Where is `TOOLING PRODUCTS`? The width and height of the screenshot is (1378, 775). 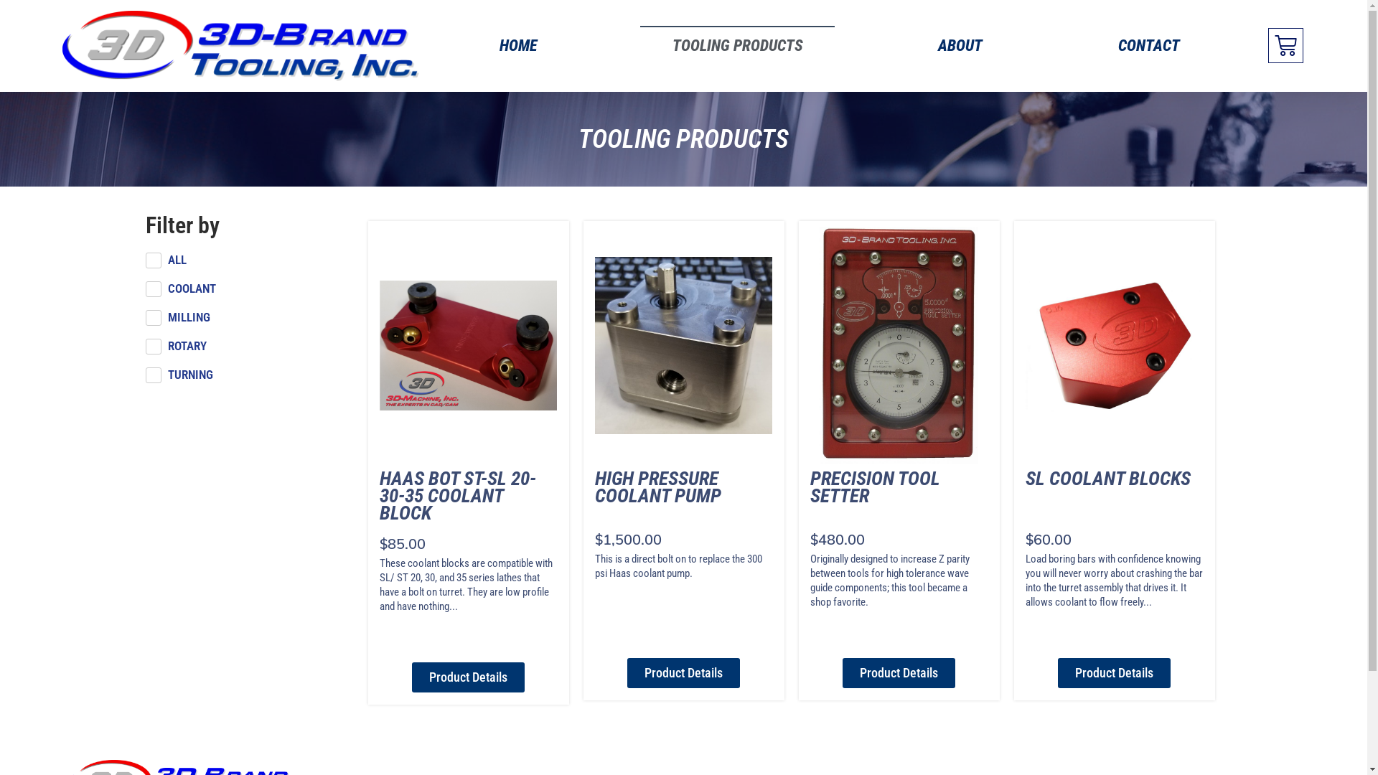 TOOLING PRODUCTS is located at coordinates (738, 46).